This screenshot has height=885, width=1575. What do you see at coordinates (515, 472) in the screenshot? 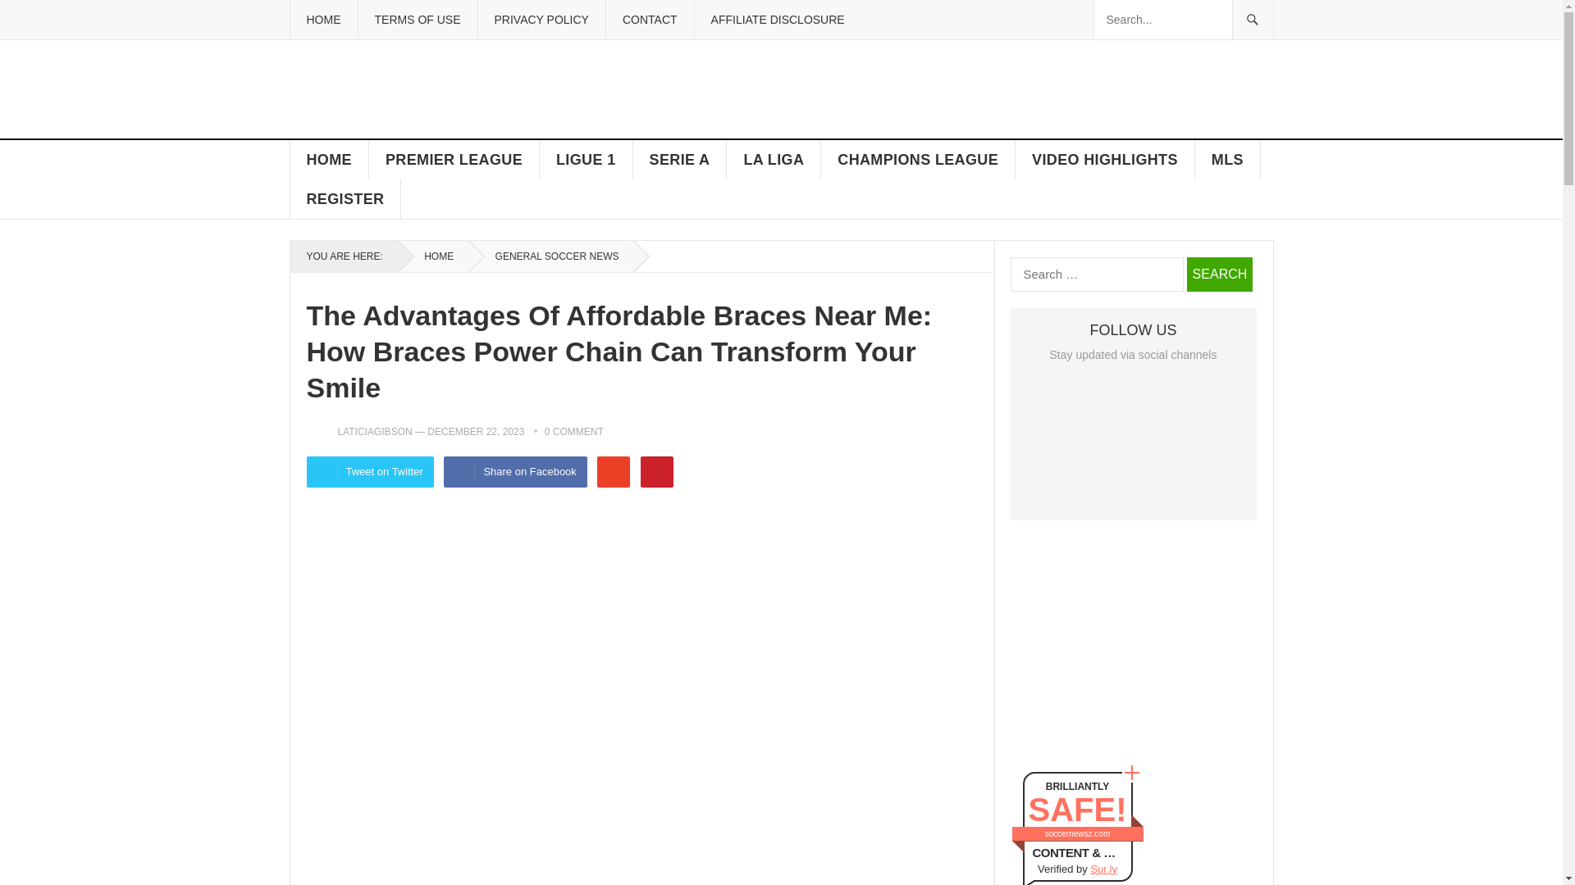
I see `Share on Facebook` at bounding box center [515, 472].